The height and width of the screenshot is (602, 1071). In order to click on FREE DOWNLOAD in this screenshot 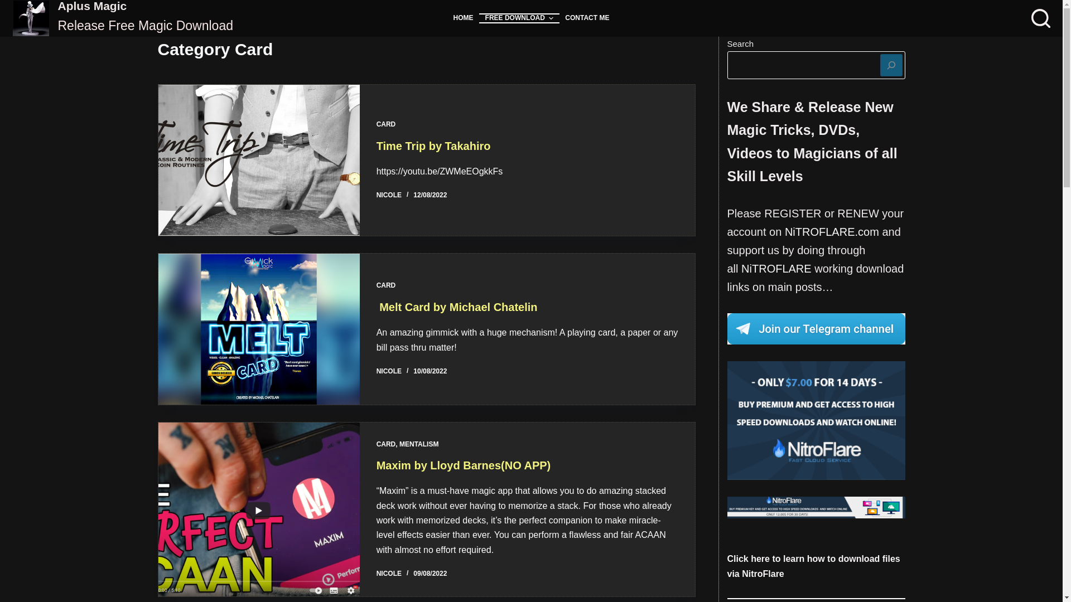, I will do `click(519, 18)`.